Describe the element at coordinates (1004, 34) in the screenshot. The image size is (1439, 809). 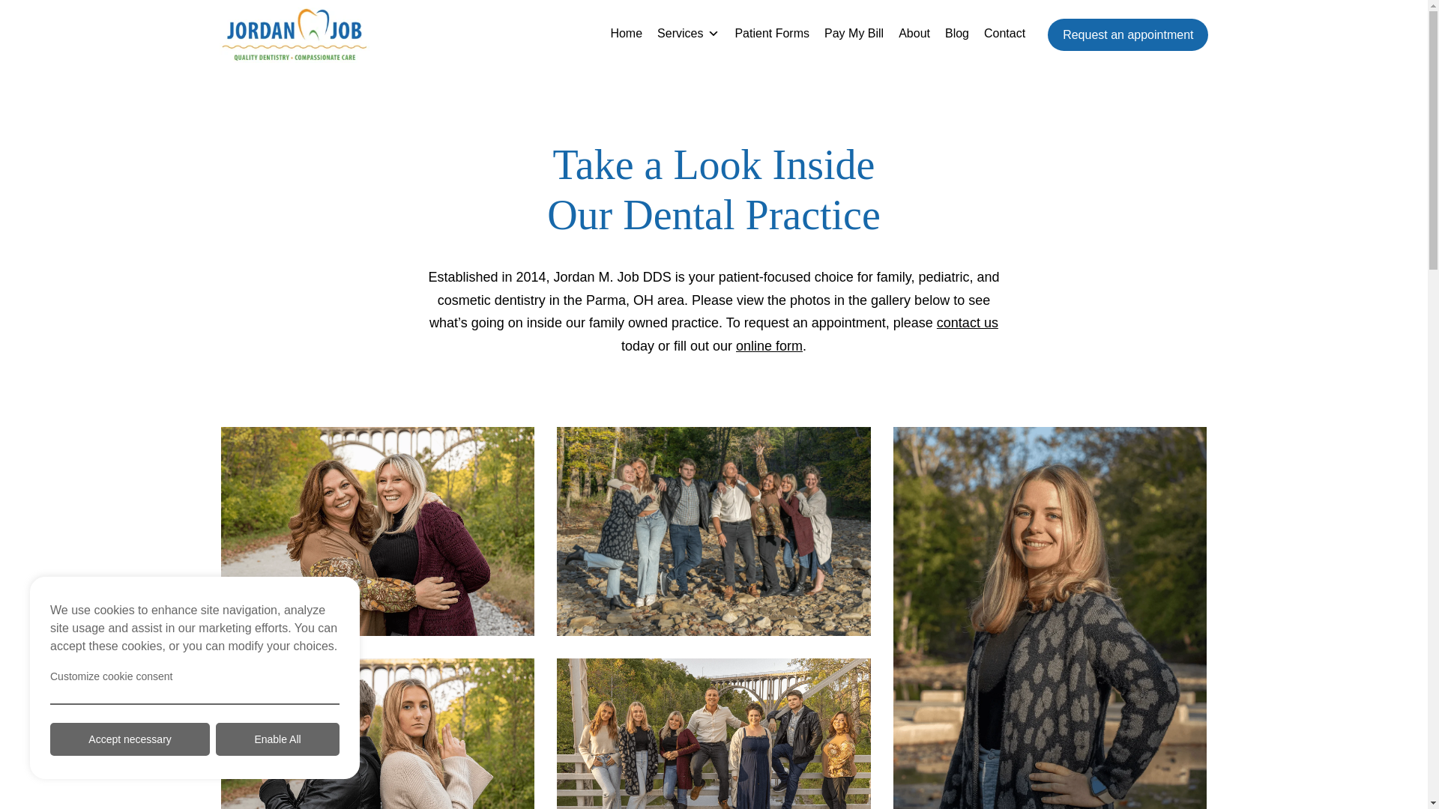
I see `Contact` at that location.